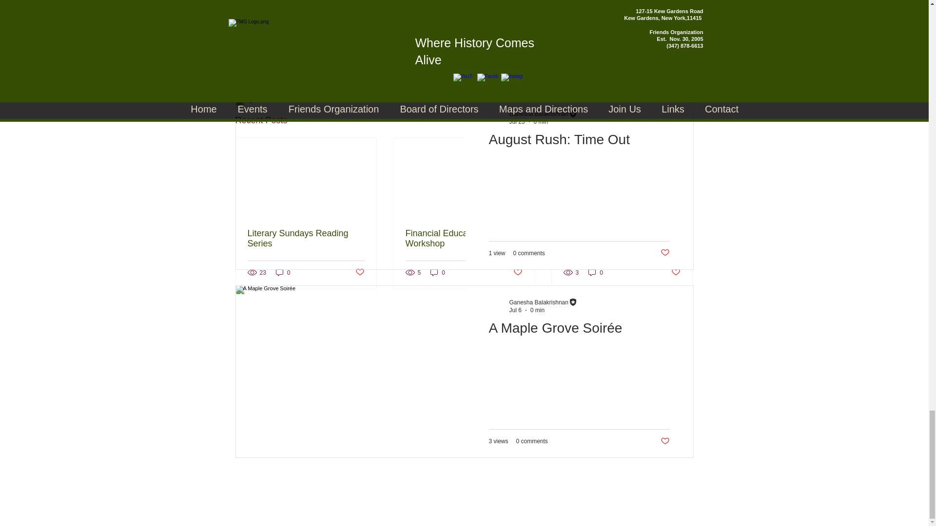  Describe the element at coordinates (537, 310) in the screenshot. I see `0 min` at that location.